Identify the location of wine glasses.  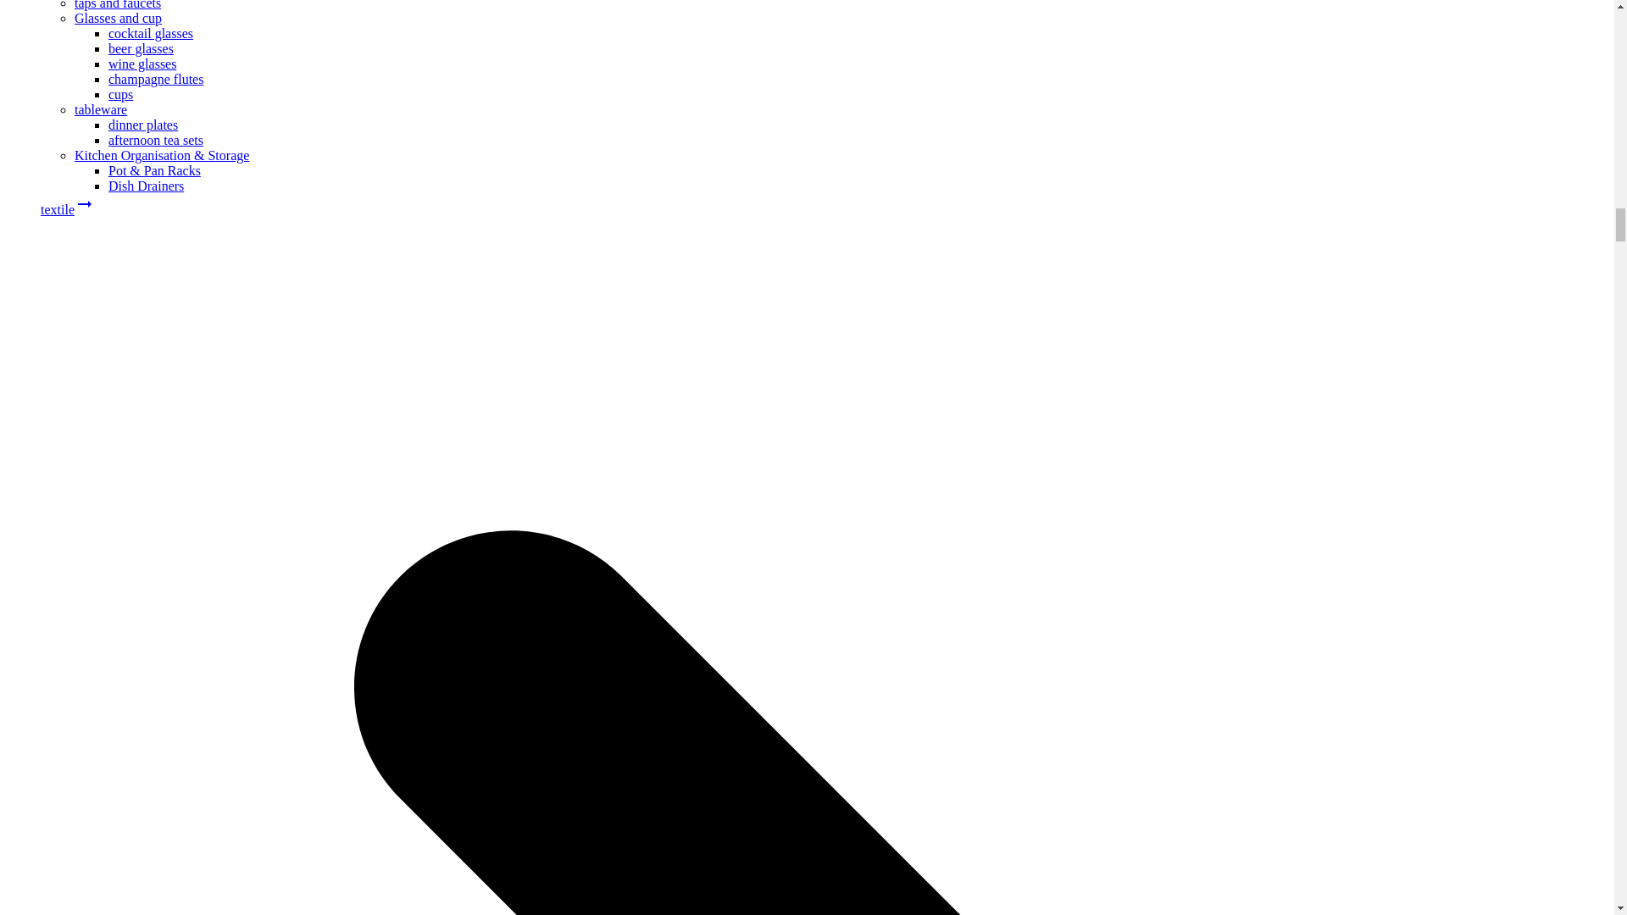
(142, 64).